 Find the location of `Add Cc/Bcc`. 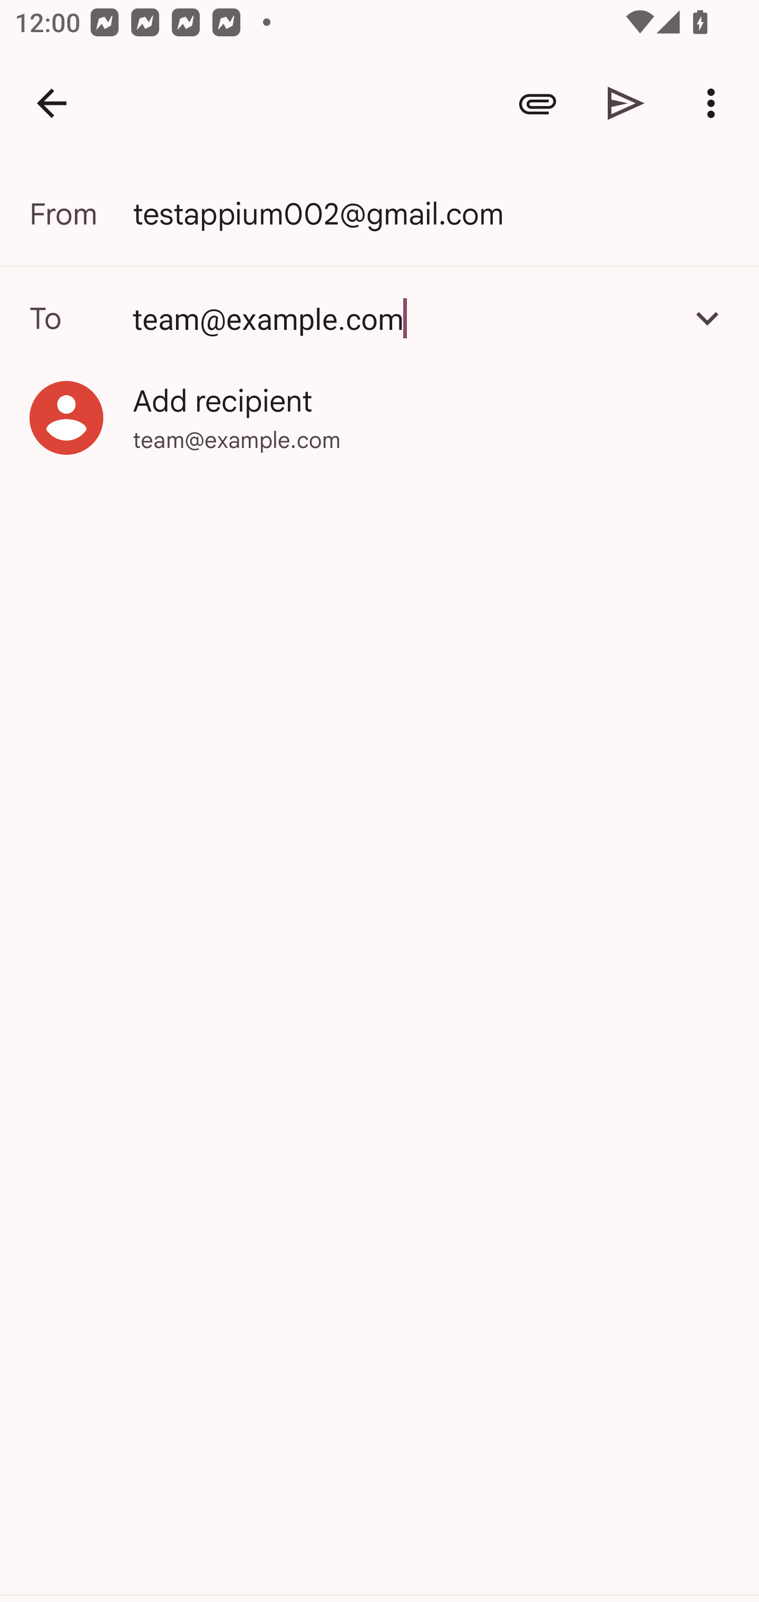

Add Cc/Bcc is located at coordinates (707, 318).